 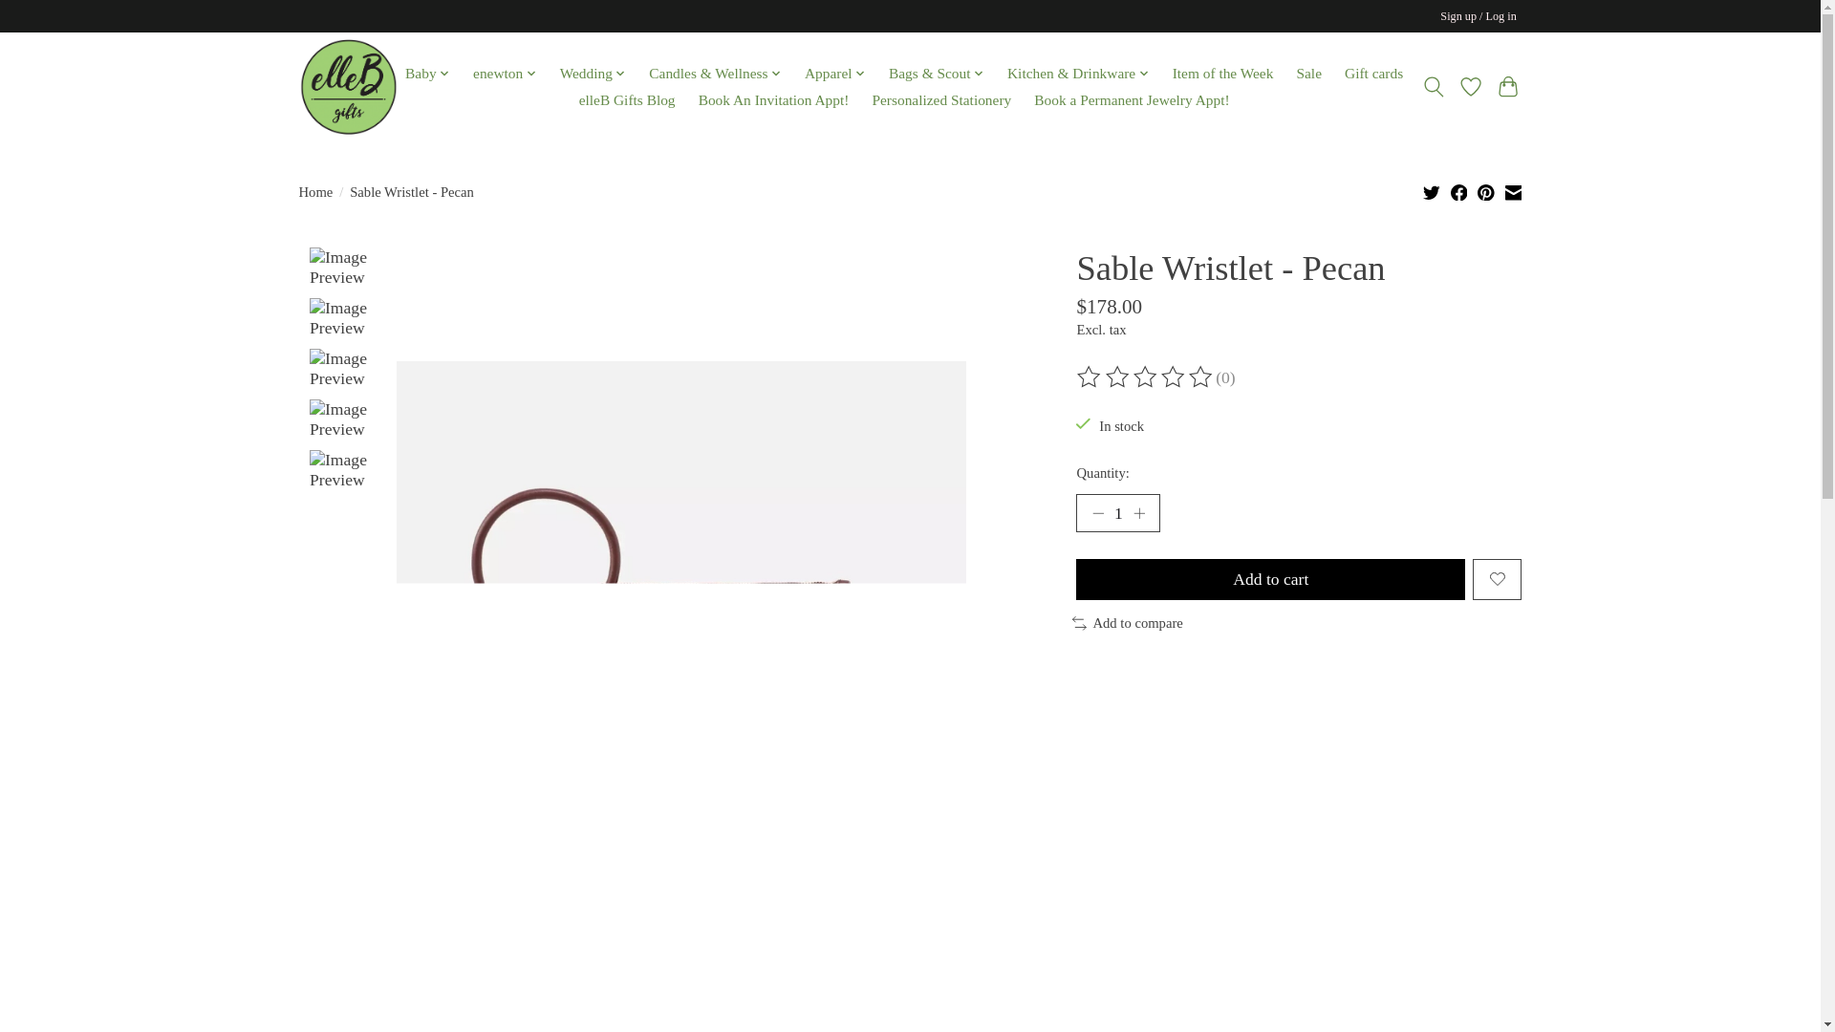 What do you see at coordinates (1459, 191) in the screenshot?
I see `Share on Facebook` at bounding box center [1459, 191].